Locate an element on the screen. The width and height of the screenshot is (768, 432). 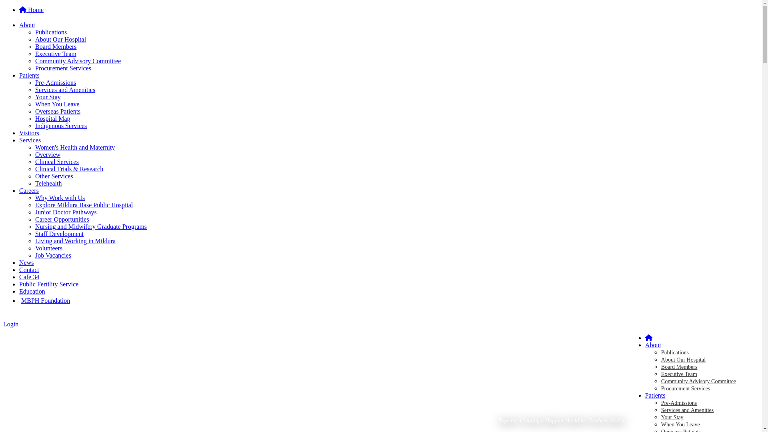
Board Members is located at coordinates (56, 46).